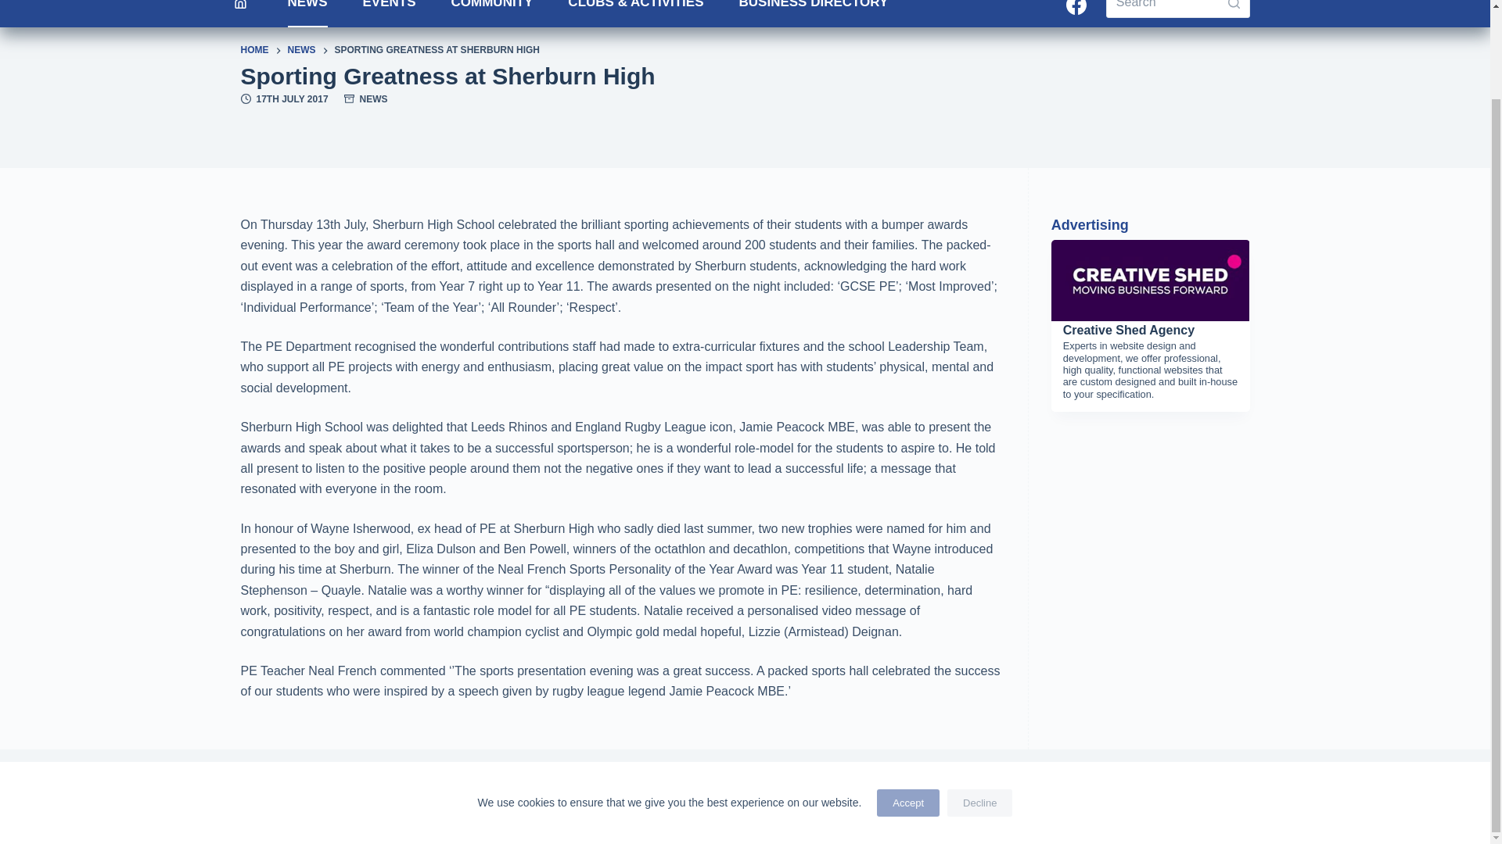 The width and height of the screenshot is (1502, 844). What do you see at coordinates (908, 702) in the screenshot?
I see `Accept` at bounding box center [908, 702].